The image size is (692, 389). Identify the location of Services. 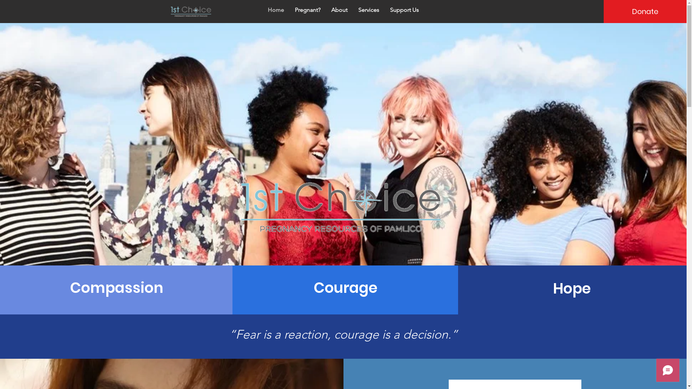
(369, 10).